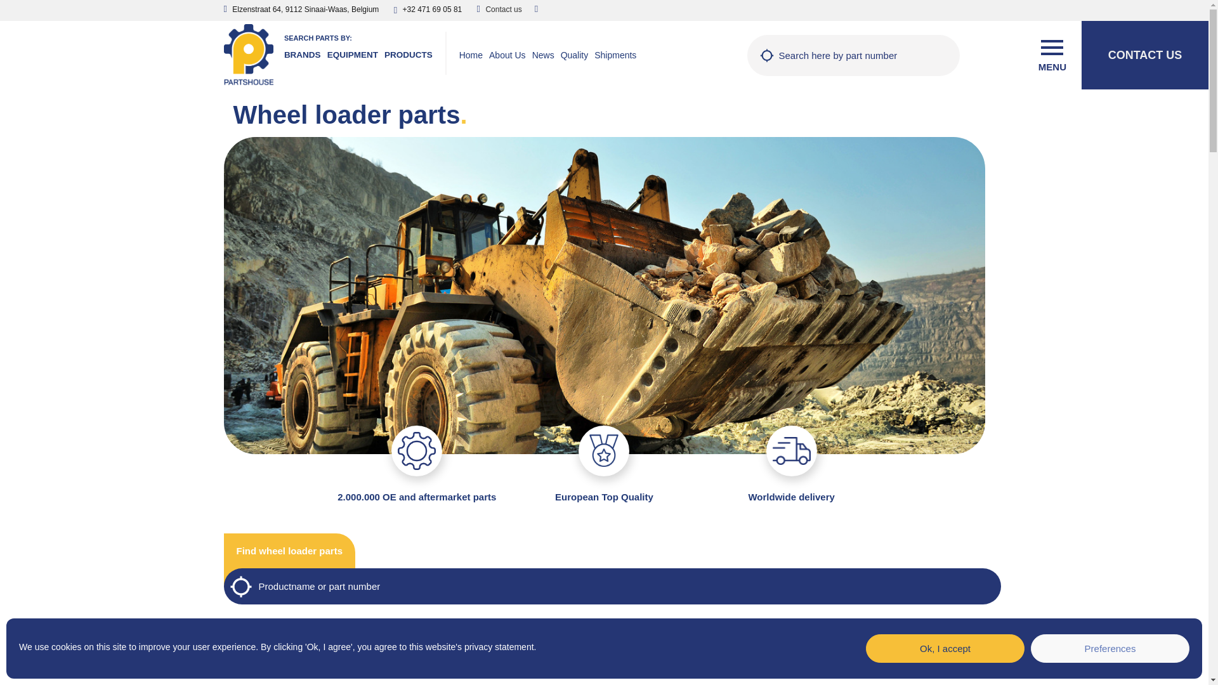 The width and height of the screenshot is (1218, 685). Describe the element at coordinates (405, 49) in the screenshot. I see `PRODUCTS` at that location.